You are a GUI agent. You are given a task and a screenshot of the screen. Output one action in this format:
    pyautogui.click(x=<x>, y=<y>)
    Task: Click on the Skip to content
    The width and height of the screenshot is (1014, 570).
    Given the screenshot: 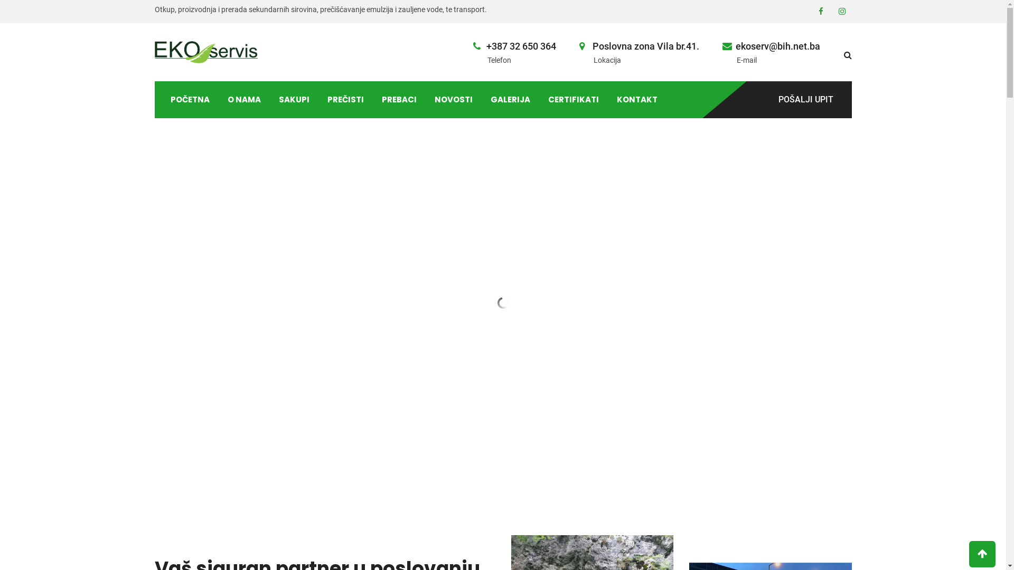 What is the action you would take?
    pyautogui.click(x=0, y=0)
    